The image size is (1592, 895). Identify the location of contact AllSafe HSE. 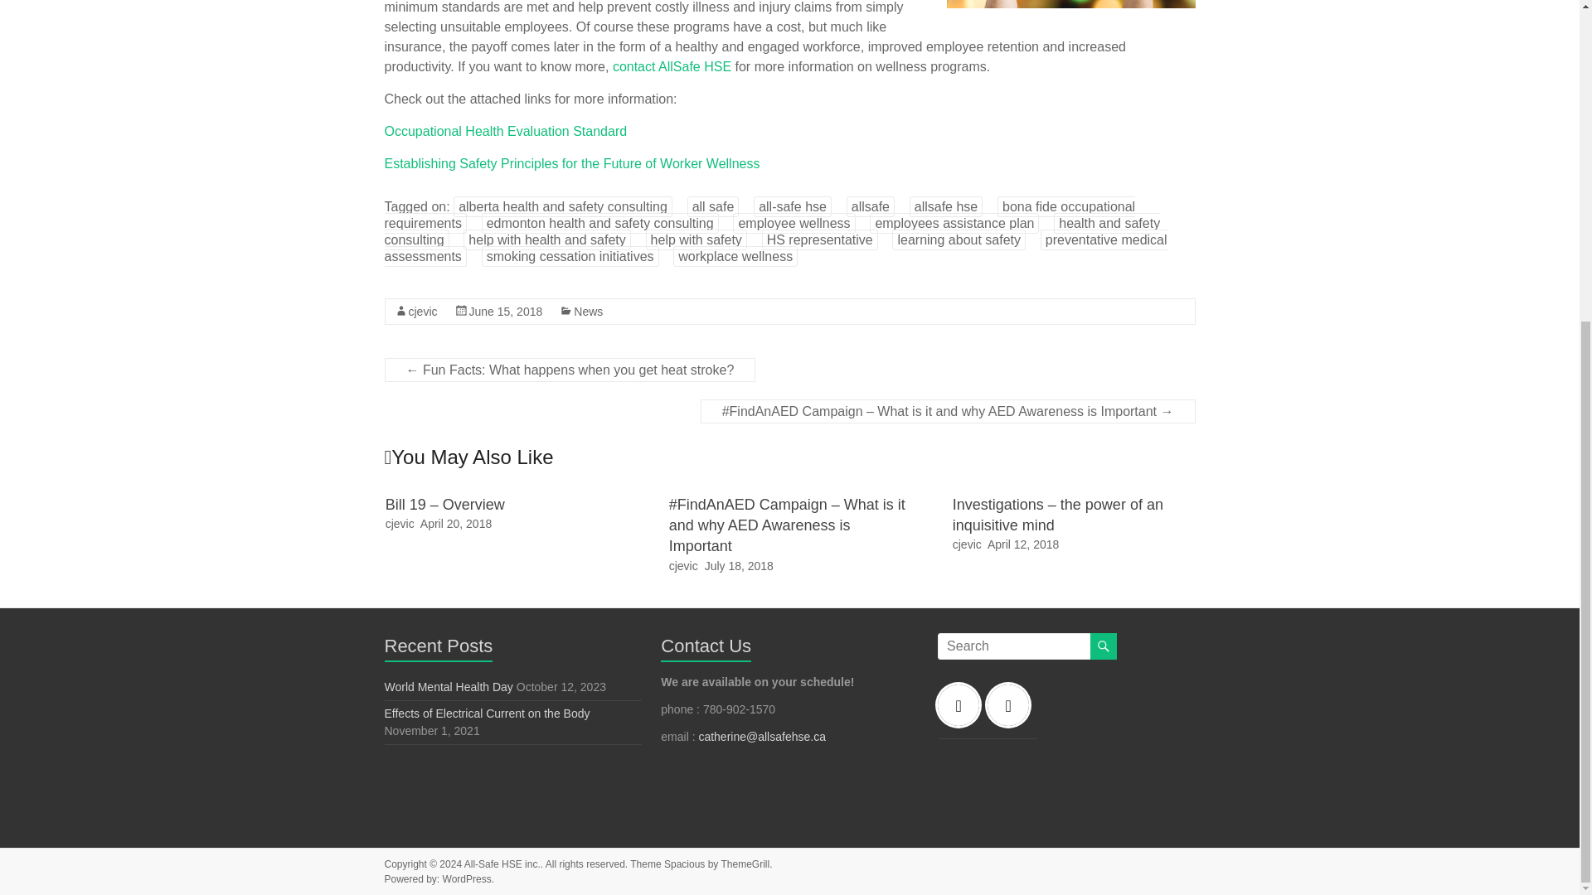
(672, 66).